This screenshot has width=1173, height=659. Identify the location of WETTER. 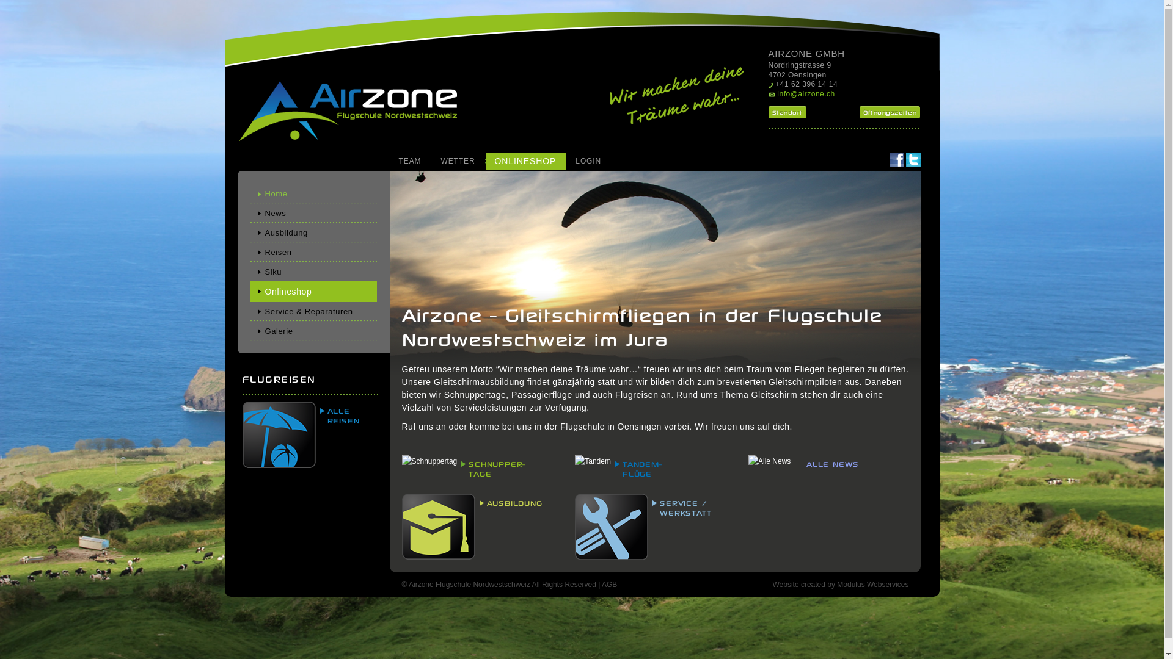
(458, 161).